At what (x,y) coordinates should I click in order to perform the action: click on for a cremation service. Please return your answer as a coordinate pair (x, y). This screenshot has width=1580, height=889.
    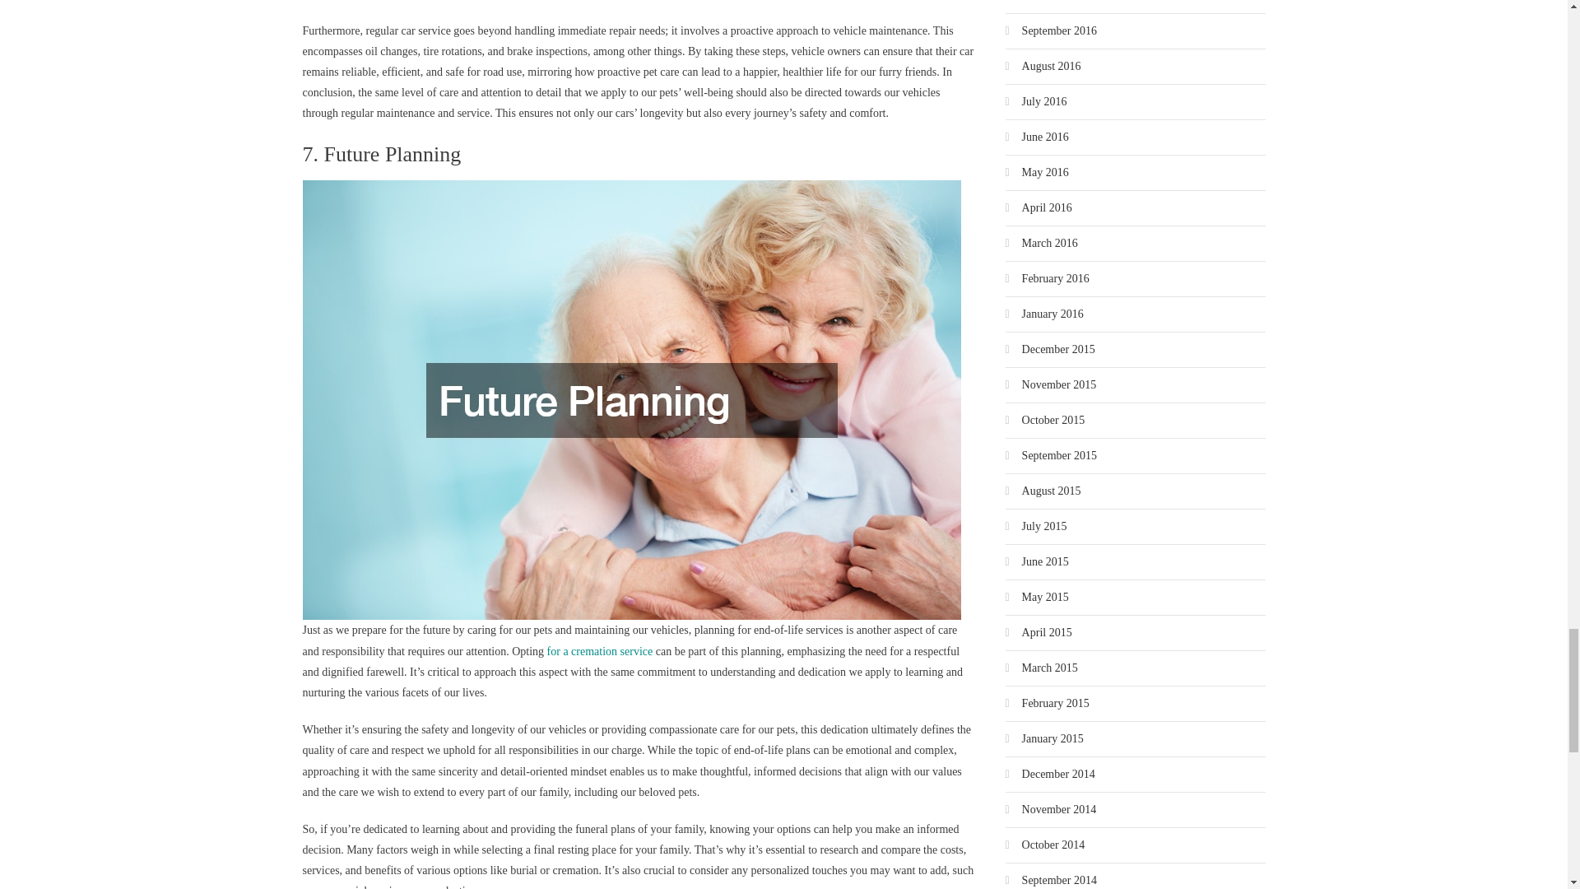
    Looking at the image, I should click on (600, 652).